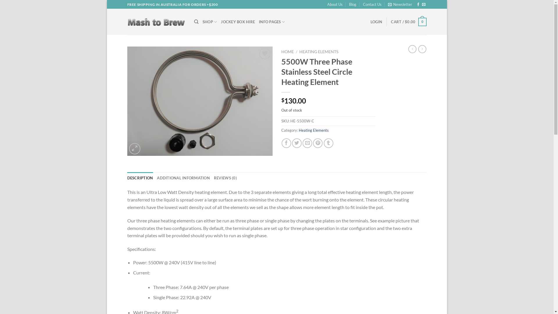  What do you see at coordinates (140, 178) in the screenshot?
I see `DESCRIPTION` at bounding box center [140, 178].